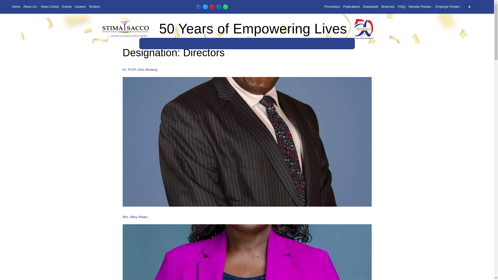 The image size is (498, 280). I want to click on Home, so click(16, 7).